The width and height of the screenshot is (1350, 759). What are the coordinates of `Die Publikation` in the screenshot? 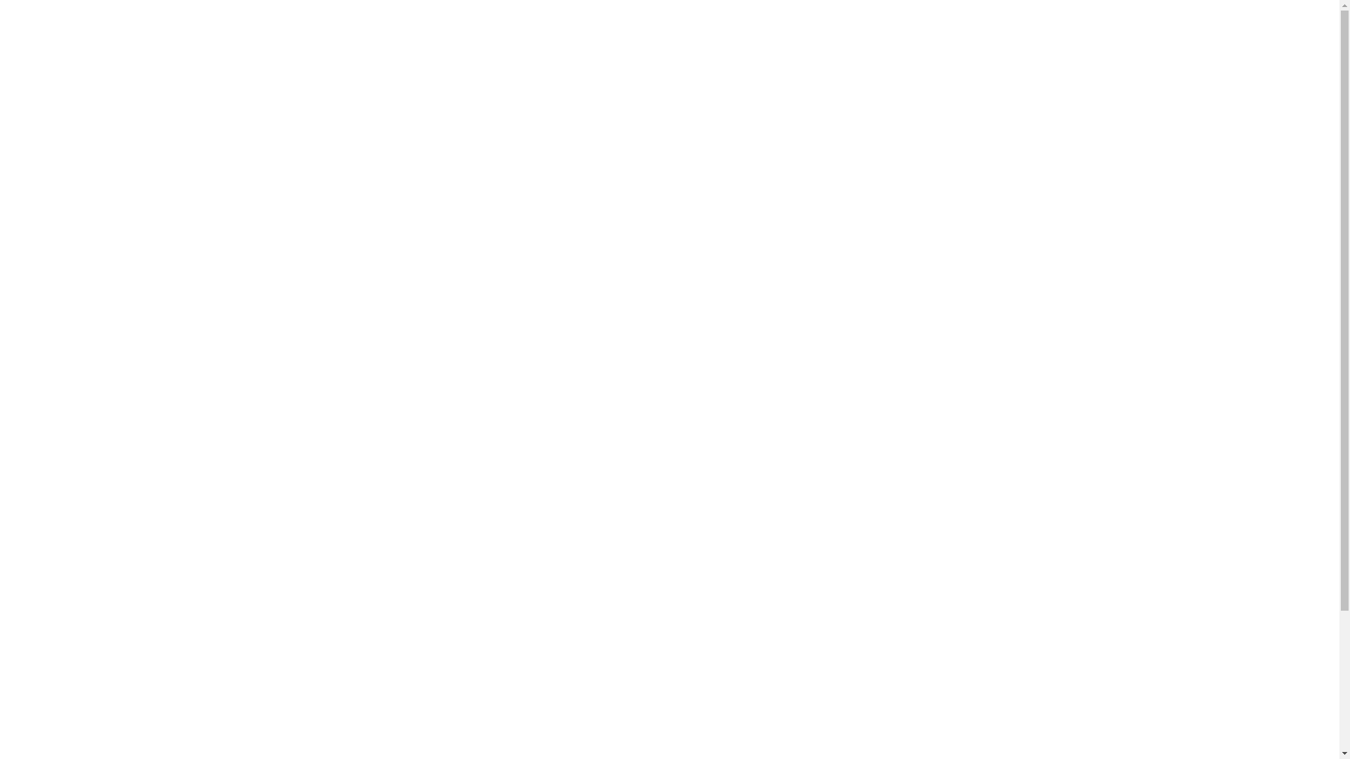 It's located at (35, 110).